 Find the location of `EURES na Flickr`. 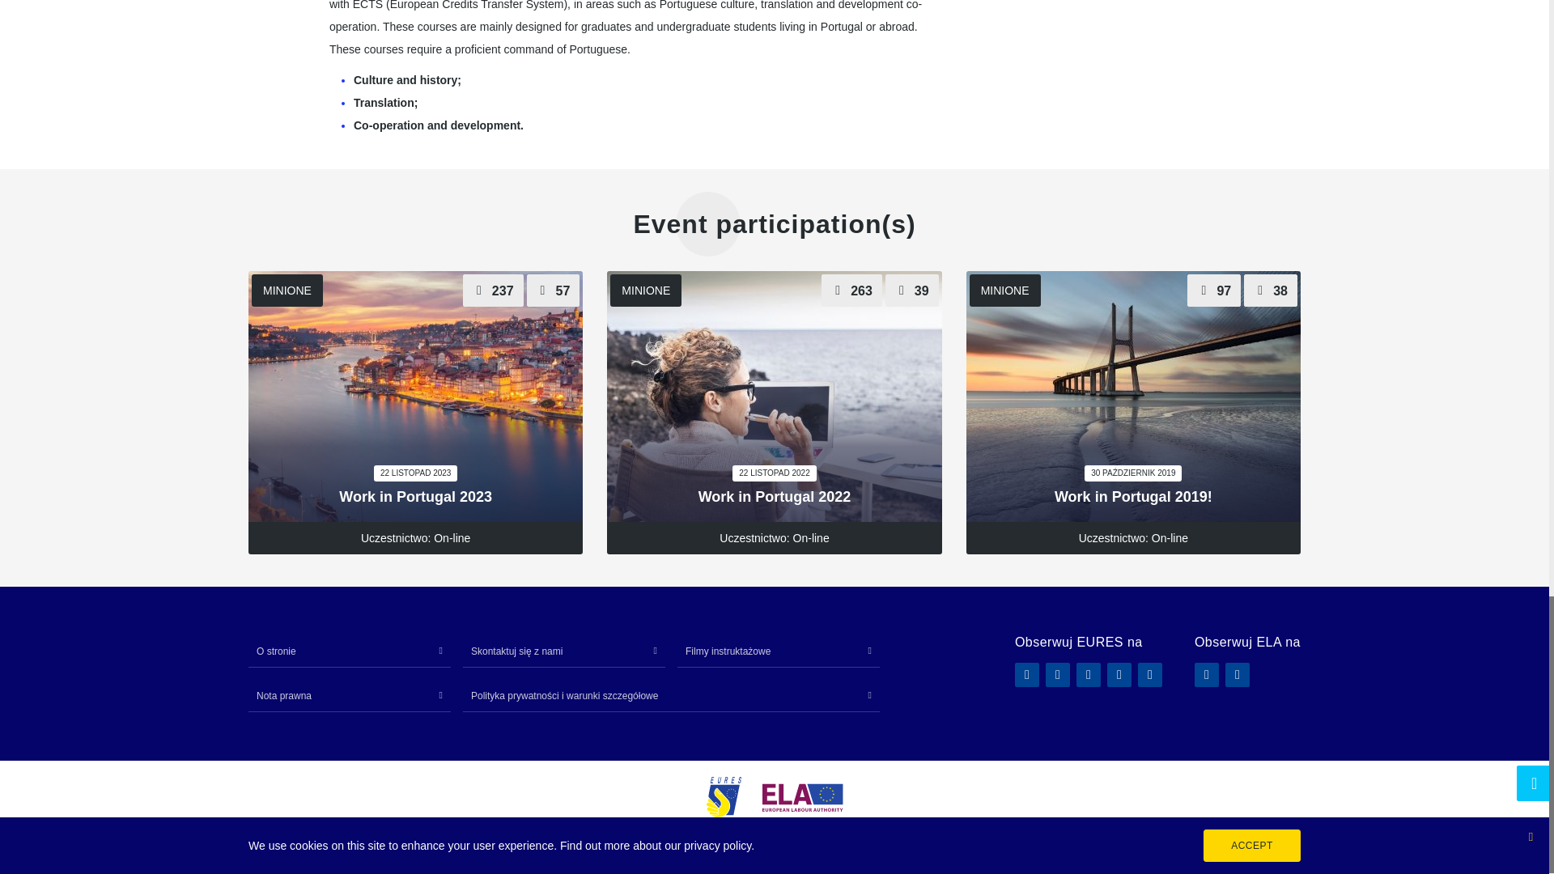

EURES na Flickr is located at coordinates (1058, 674).